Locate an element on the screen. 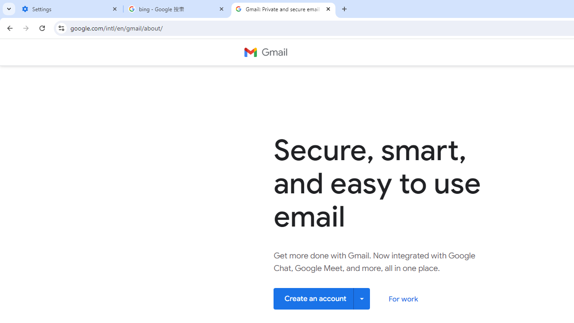 The height and width of the screenshot is (323, 574). Create an account is located at coordinates (322, 298).